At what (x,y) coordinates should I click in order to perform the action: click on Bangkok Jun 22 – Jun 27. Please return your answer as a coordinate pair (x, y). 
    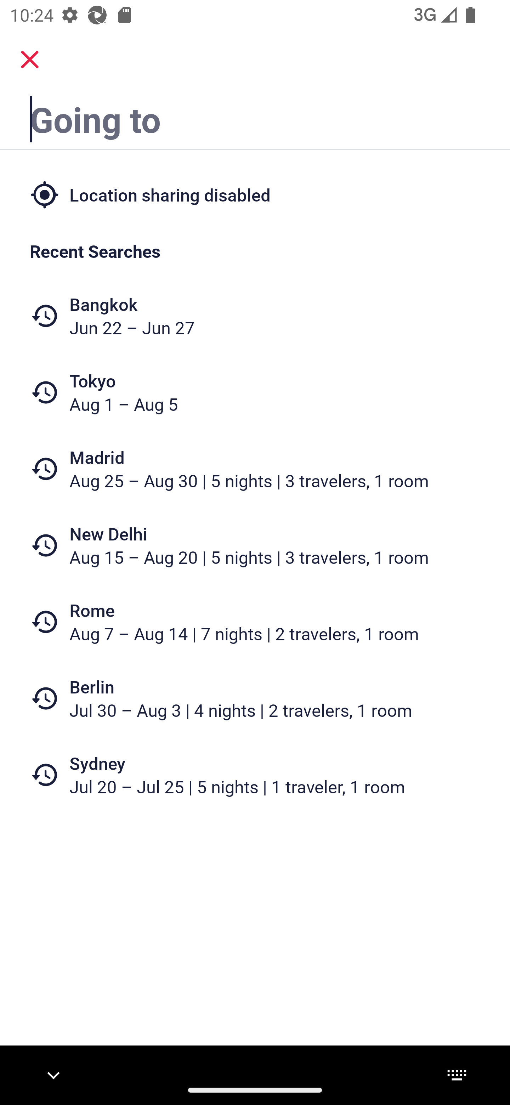
    Looking at the image, I should click on (255, 316).